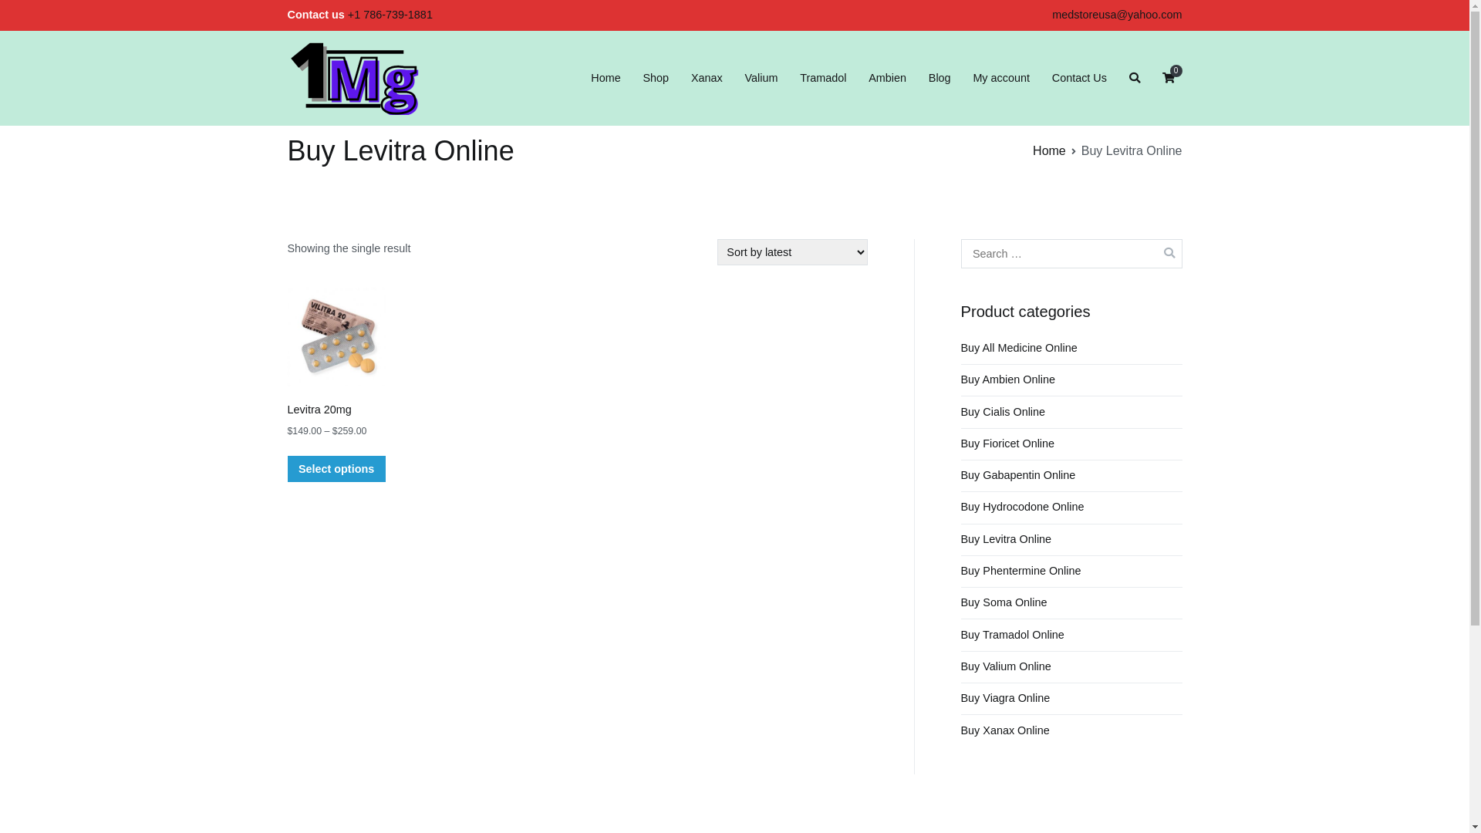 Image resolution: width=1481 pixels, height=833 pixels. Describe the element at coordinates (656, 79) in the screenshot. I see `Shop` at that location.